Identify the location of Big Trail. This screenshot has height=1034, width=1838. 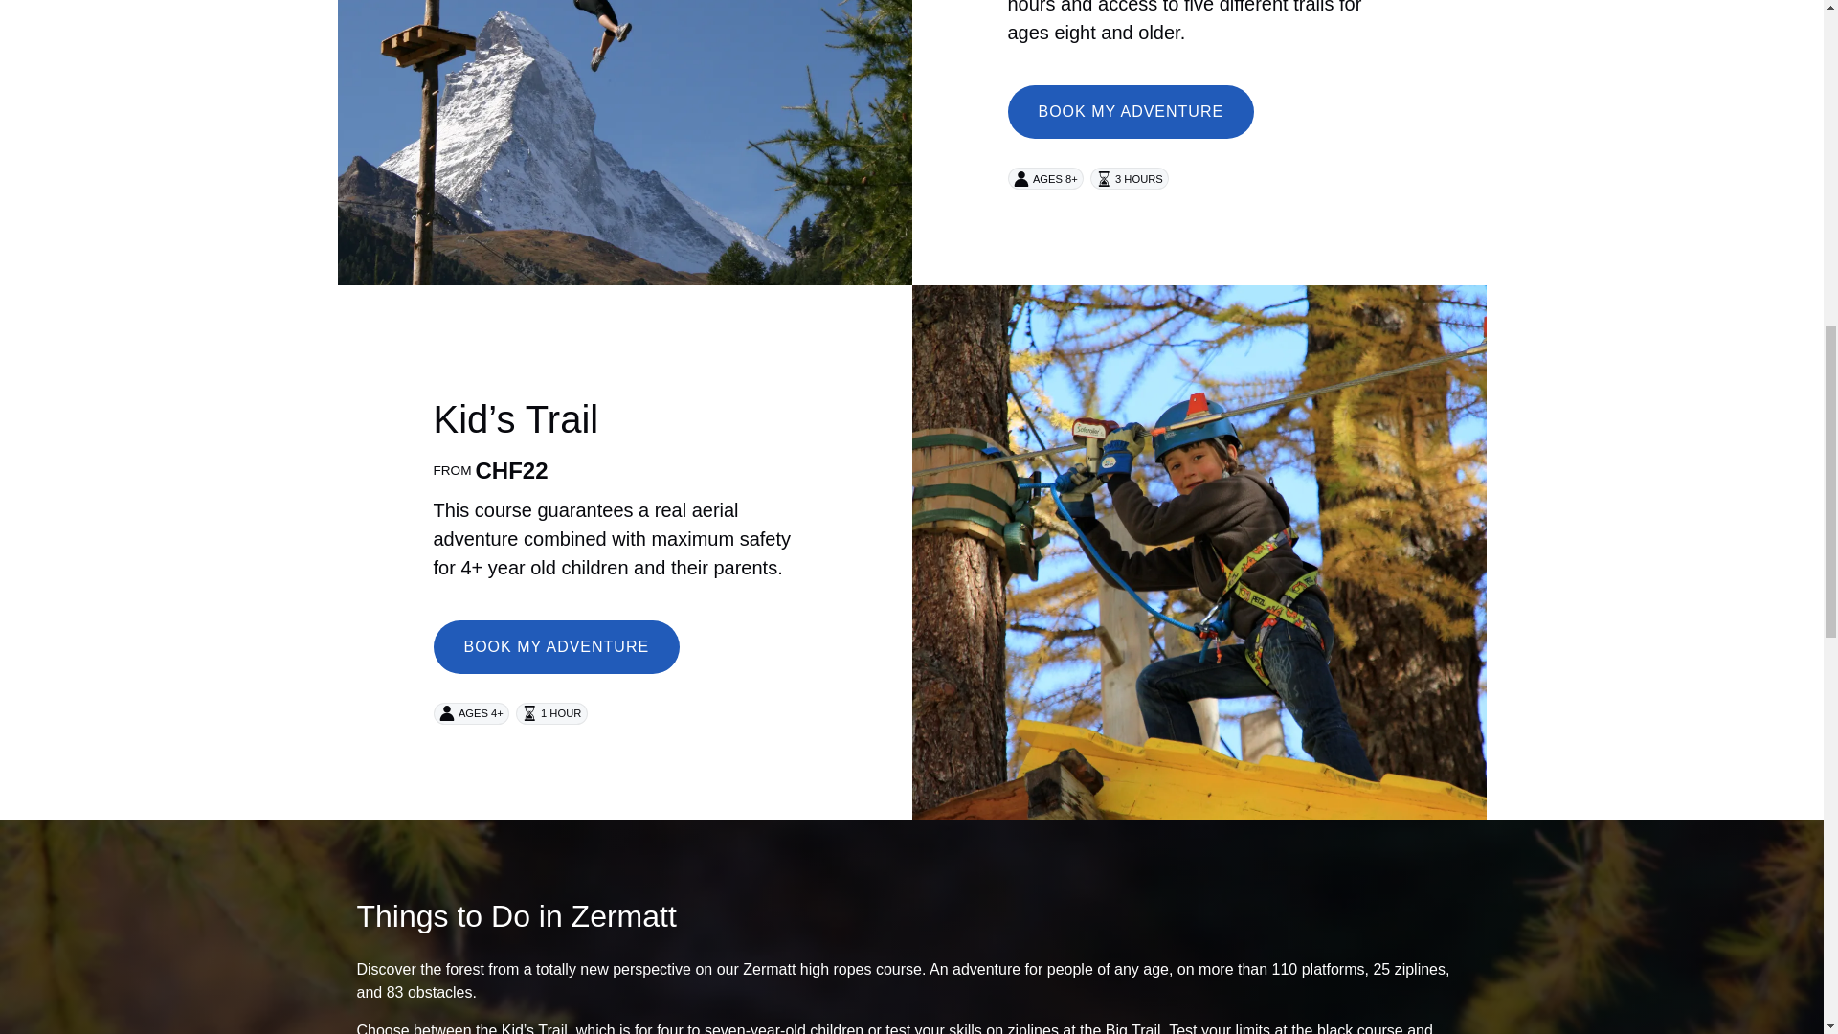
(1133, 1028).